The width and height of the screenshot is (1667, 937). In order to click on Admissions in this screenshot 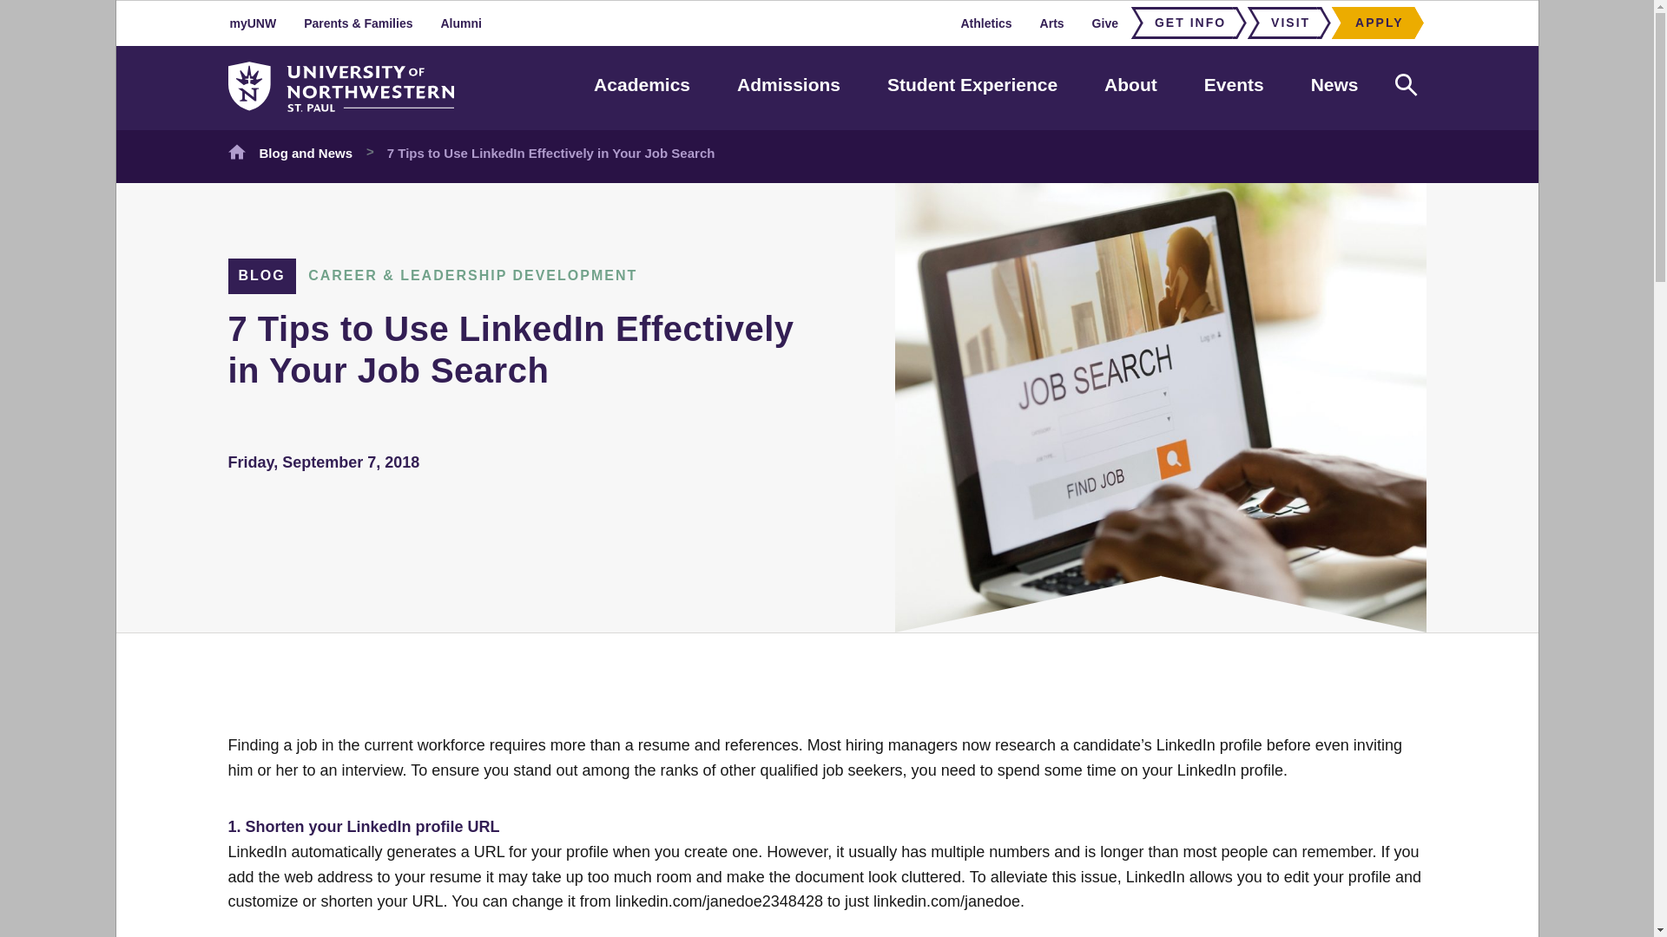, I will do `click(788, 85)`.